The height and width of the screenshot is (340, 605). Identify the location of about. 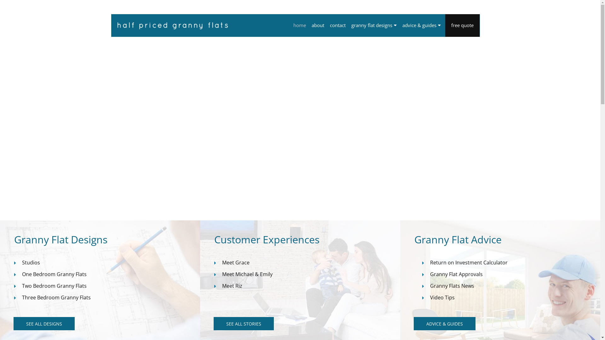
(318, 25).